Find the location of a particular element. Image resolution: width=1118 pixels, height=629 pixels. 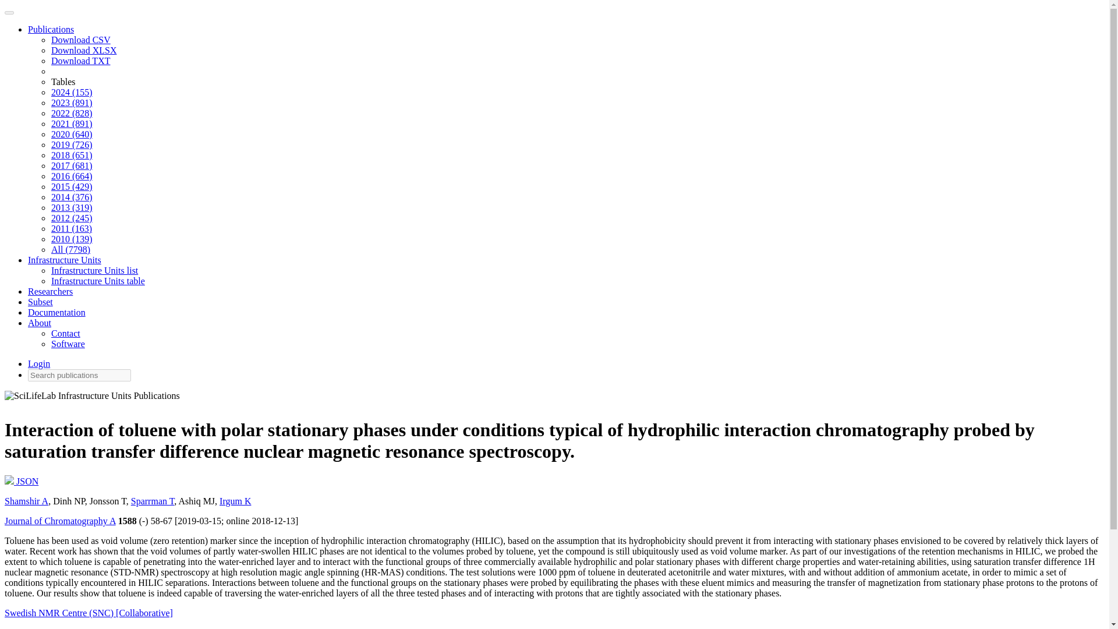

JSON is located at coordinates (21, 481).